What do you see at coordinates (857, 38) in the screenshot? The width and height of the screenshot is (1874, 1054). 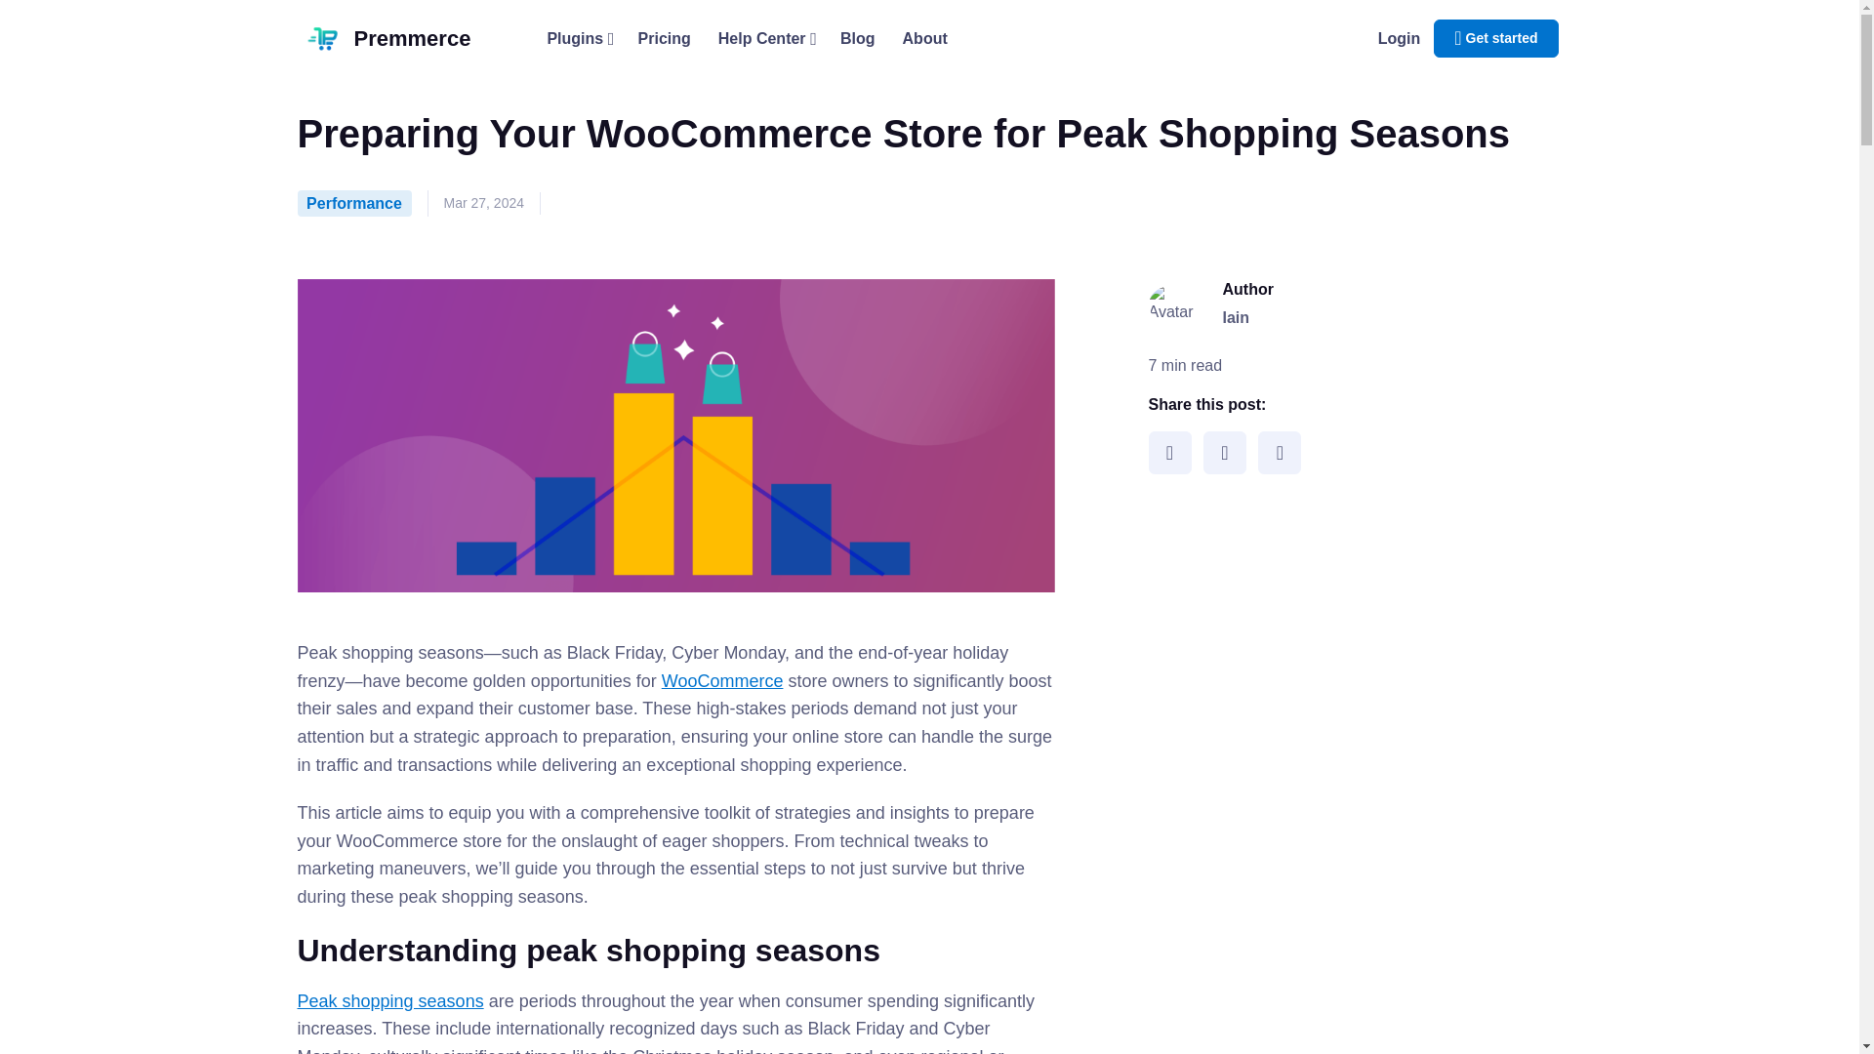 I see `Blog` at bounding box center [857, 38].